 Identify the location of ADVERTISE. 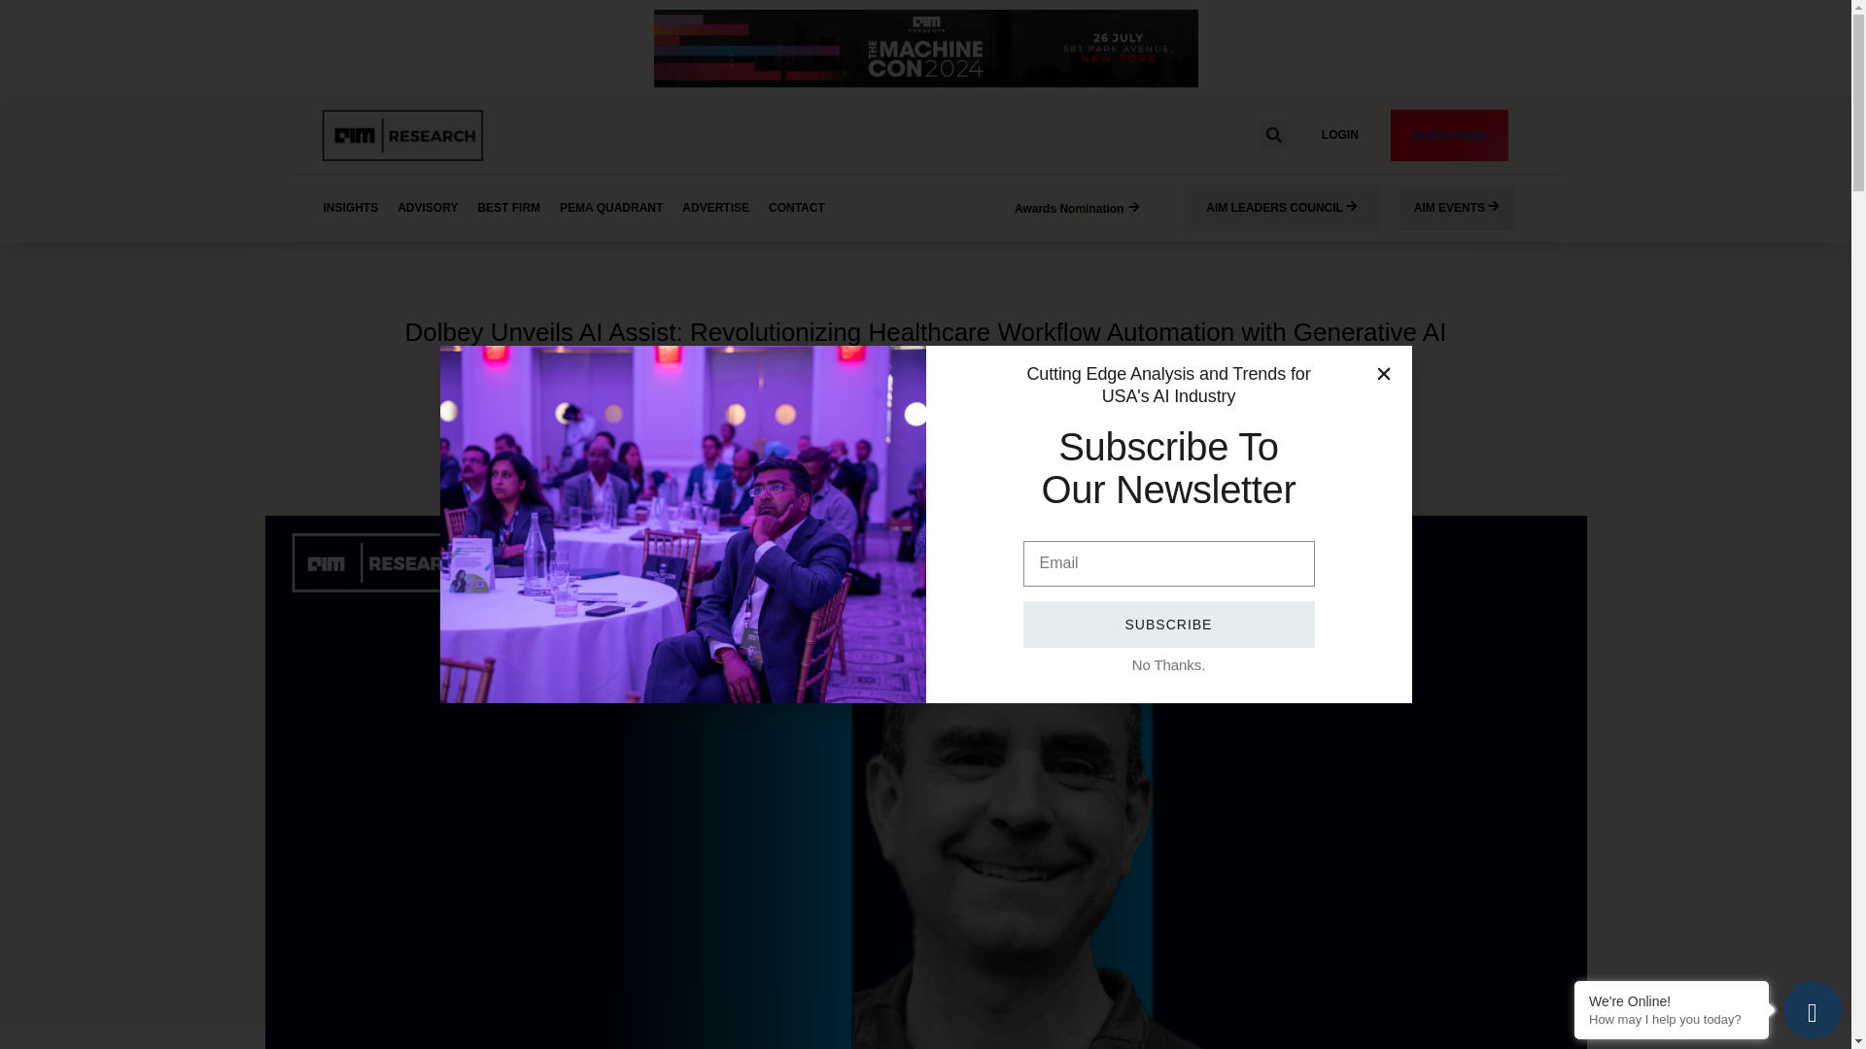
(715, 208).